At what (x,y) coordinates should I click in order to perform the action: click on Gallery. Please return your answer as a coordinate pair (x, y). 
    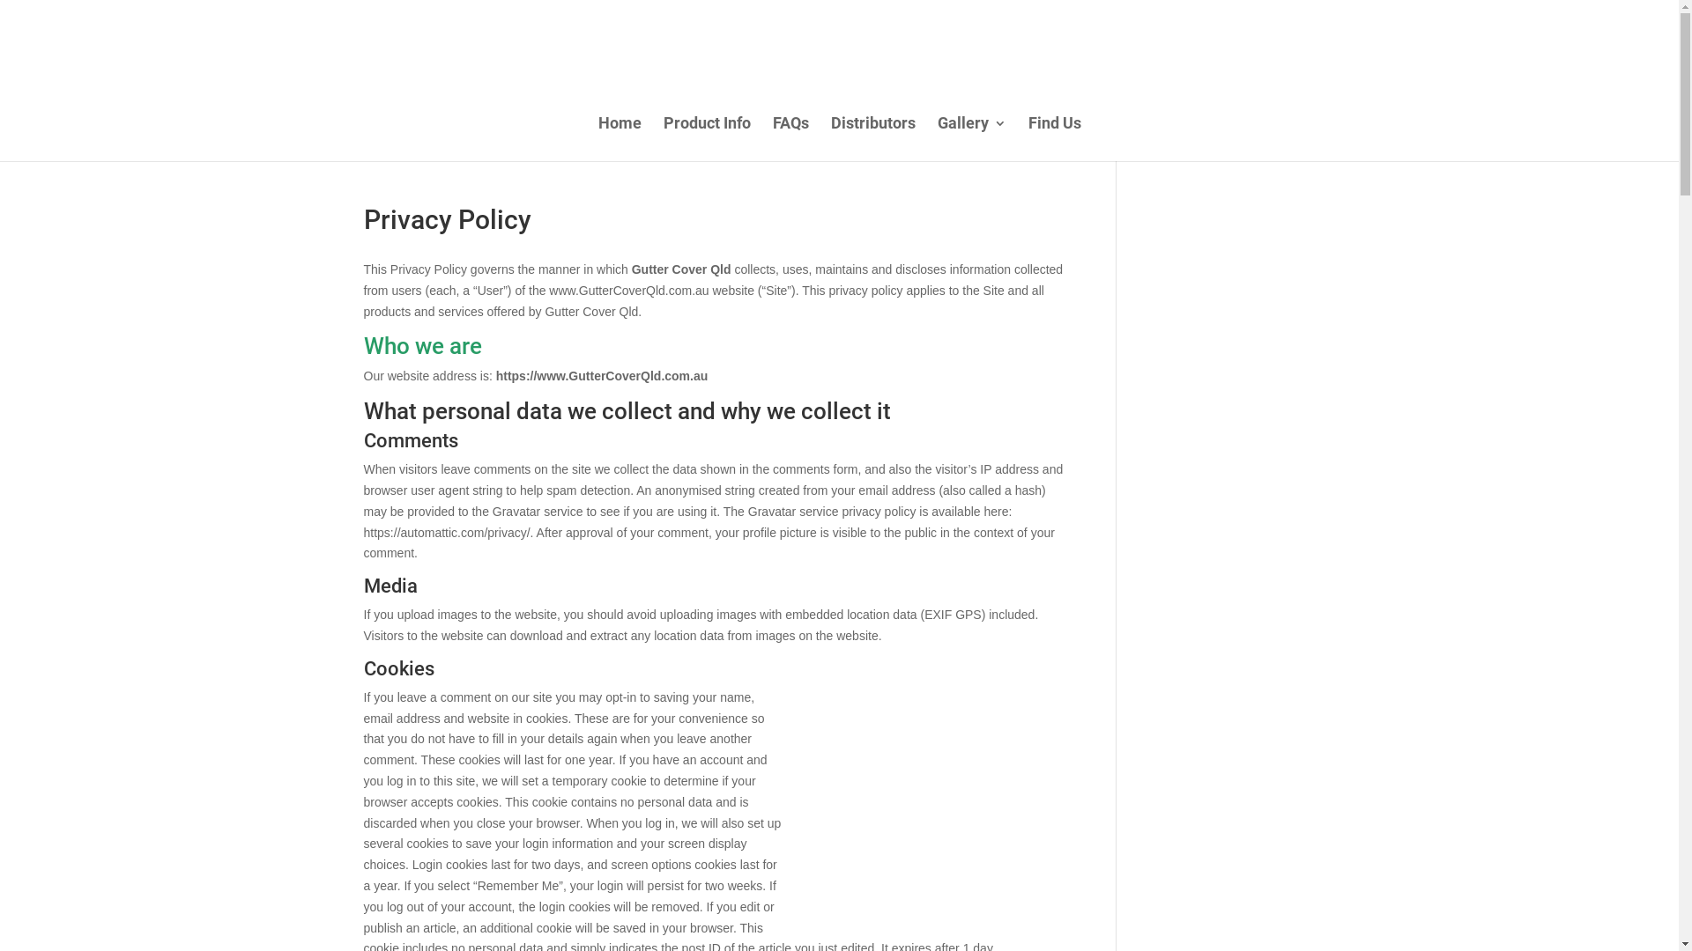
    Looking at the image, I should click on (972, 139).